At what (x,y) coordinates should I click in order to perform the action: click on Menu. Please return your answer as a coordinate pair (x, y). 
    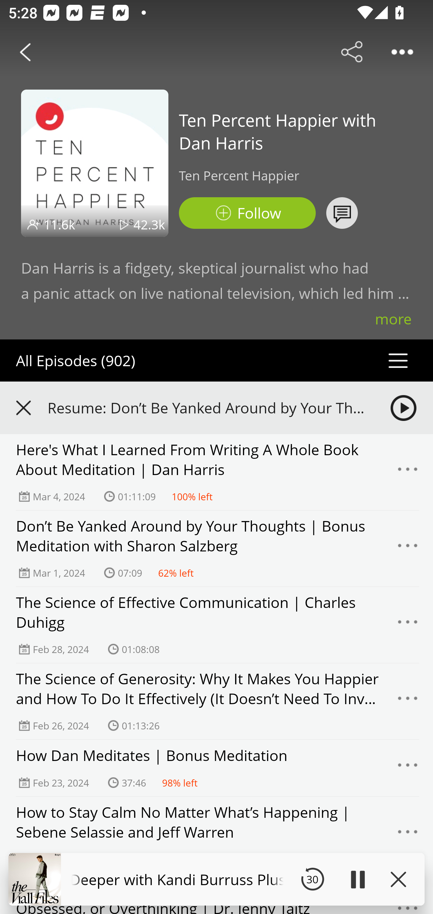
    Looking at the image, I should click on (408, 701).